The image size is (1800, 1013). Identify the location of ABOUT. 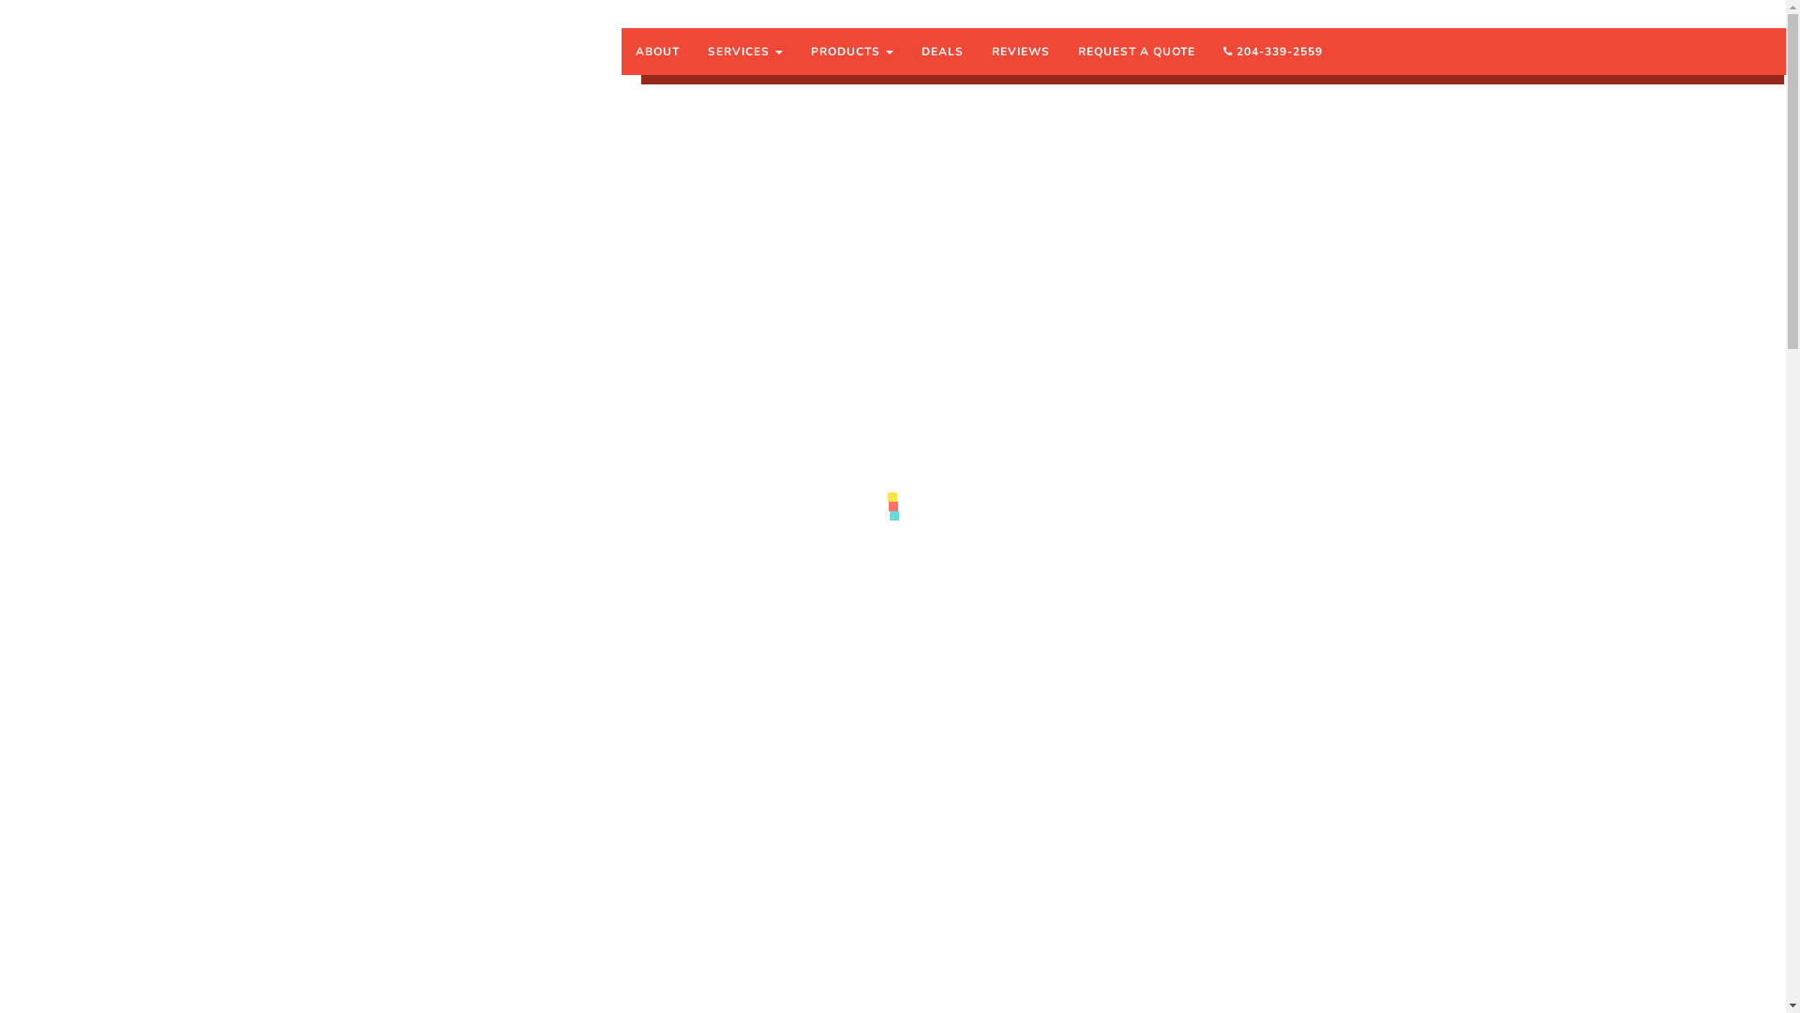
(658, 52).